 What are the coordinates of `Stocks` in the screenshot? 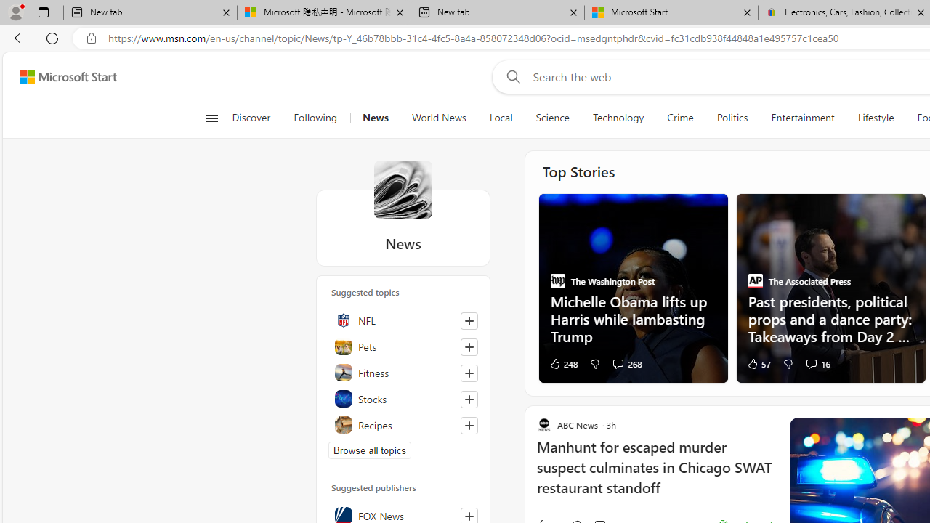 It's located at (403, 398).